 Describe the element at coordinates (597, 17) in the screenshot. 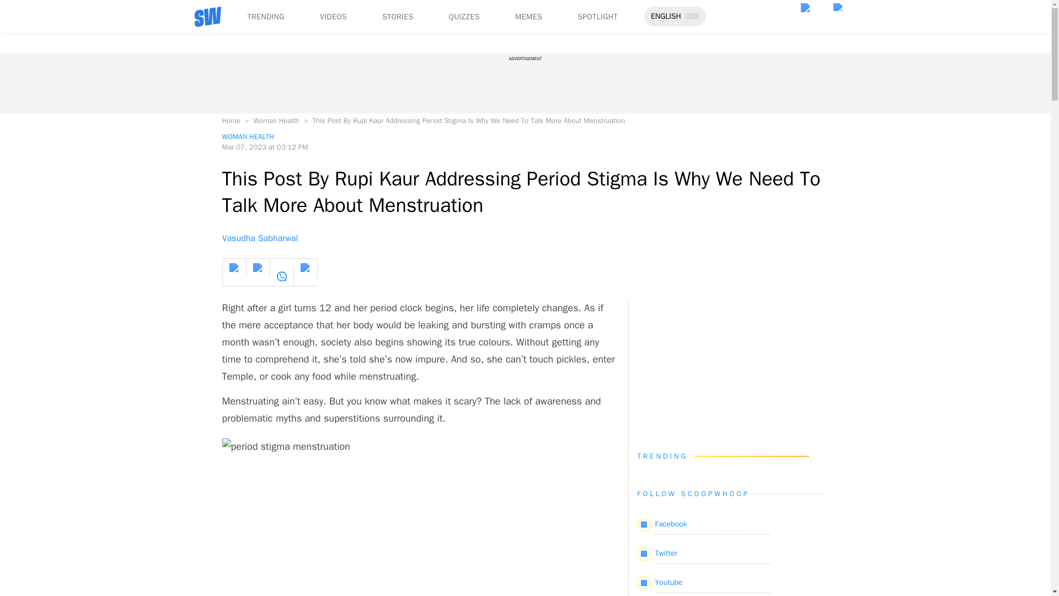

I see `SPOTLIGHT` at that location.